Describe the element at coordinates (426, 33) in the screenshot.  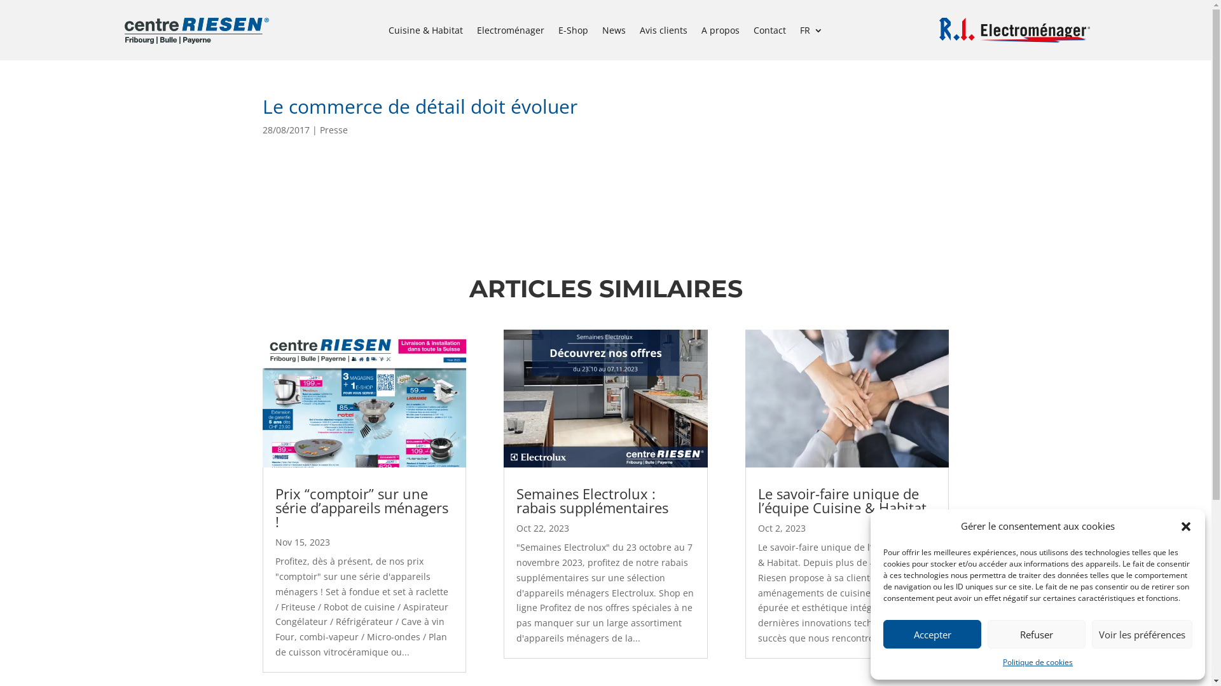
I see `Cuisine & Habitat` at that location.